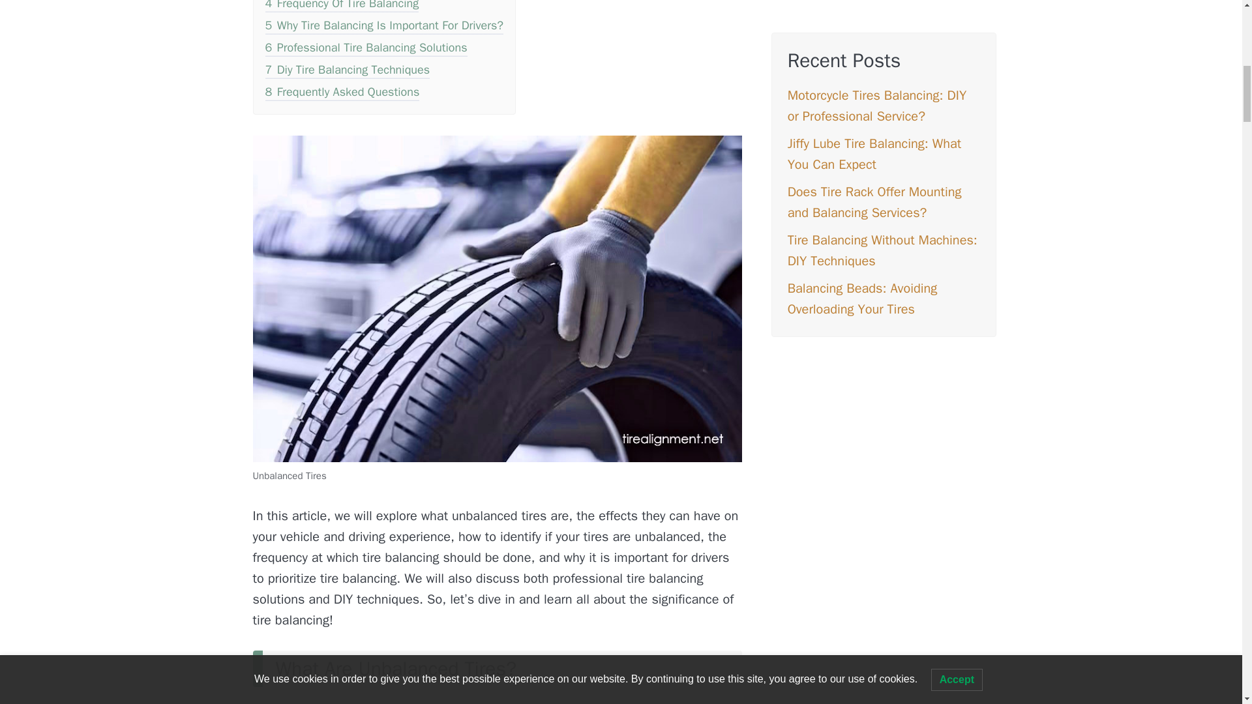  Describe the element at coordinates (365, 48) in the screenshot. I see `6 Professional Tire Balancing Solutions` at that location.